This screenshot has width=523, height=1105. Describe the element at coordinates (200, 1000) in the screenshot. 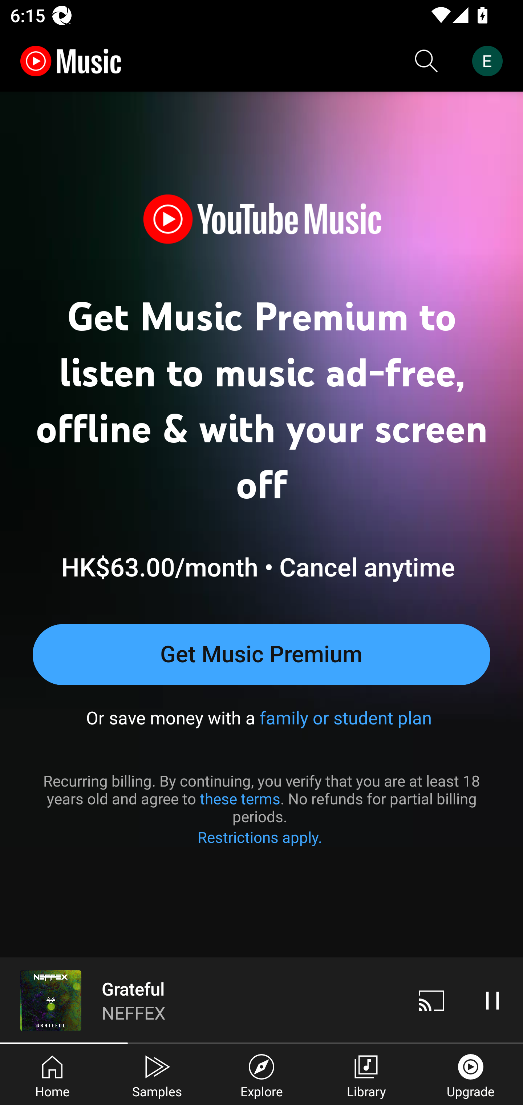

I see `Grateful NEFFEX` at that location.